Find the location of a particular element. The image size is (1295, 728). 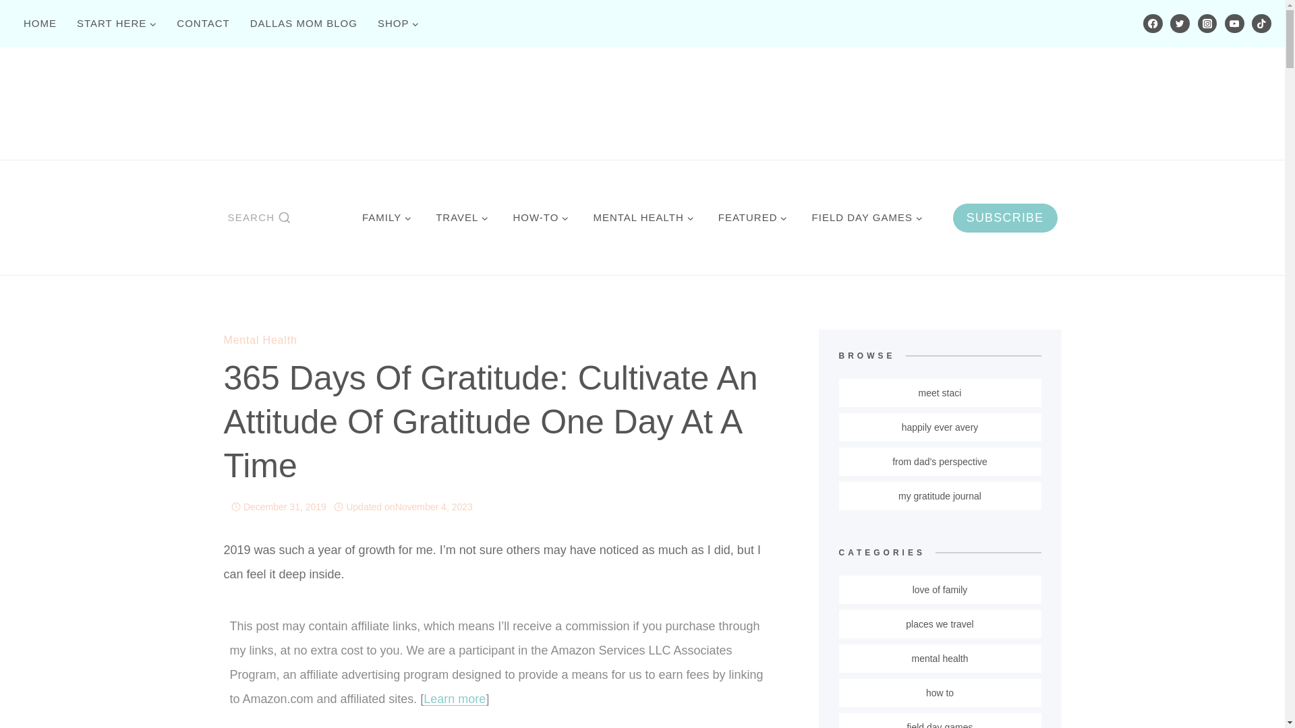

FAMILY is located at coordinates (386, 217).